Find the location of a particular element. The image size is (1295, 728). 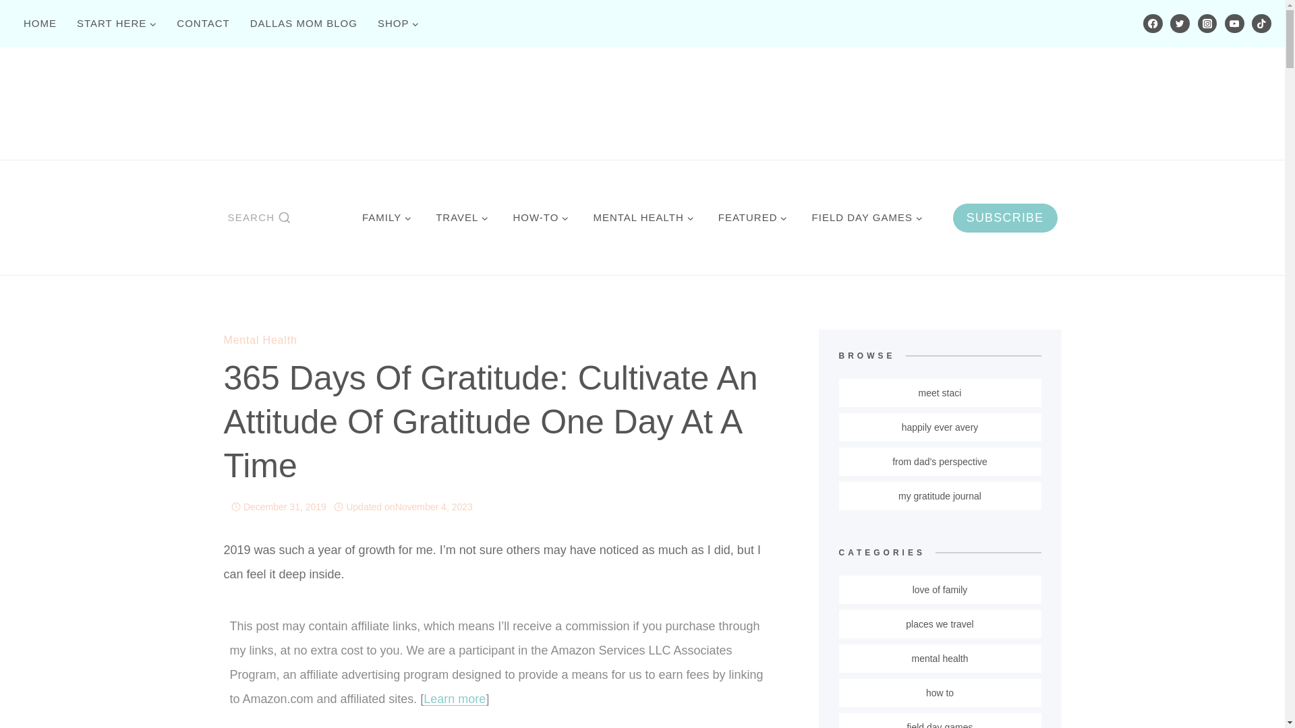

FAMILY is located at coordinates (386, 217).